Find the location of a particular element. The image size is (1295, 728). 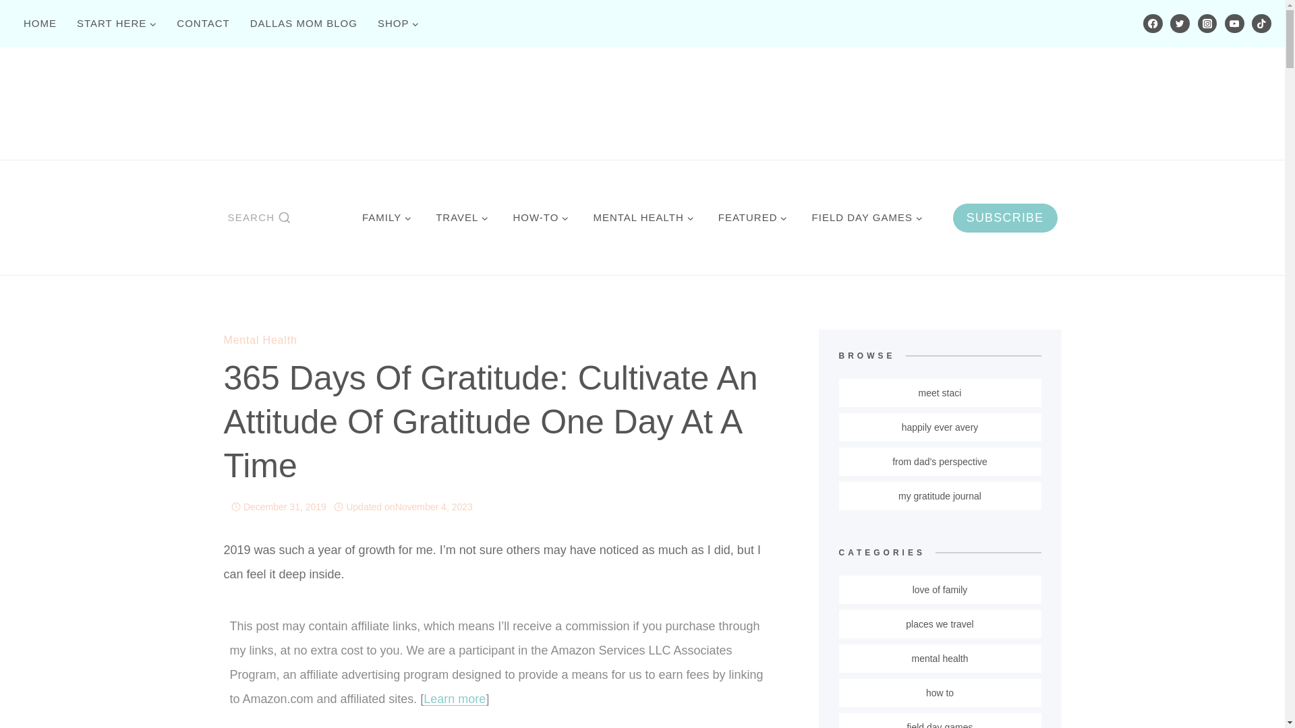

FAMILY is located at coordinates (386, 217).